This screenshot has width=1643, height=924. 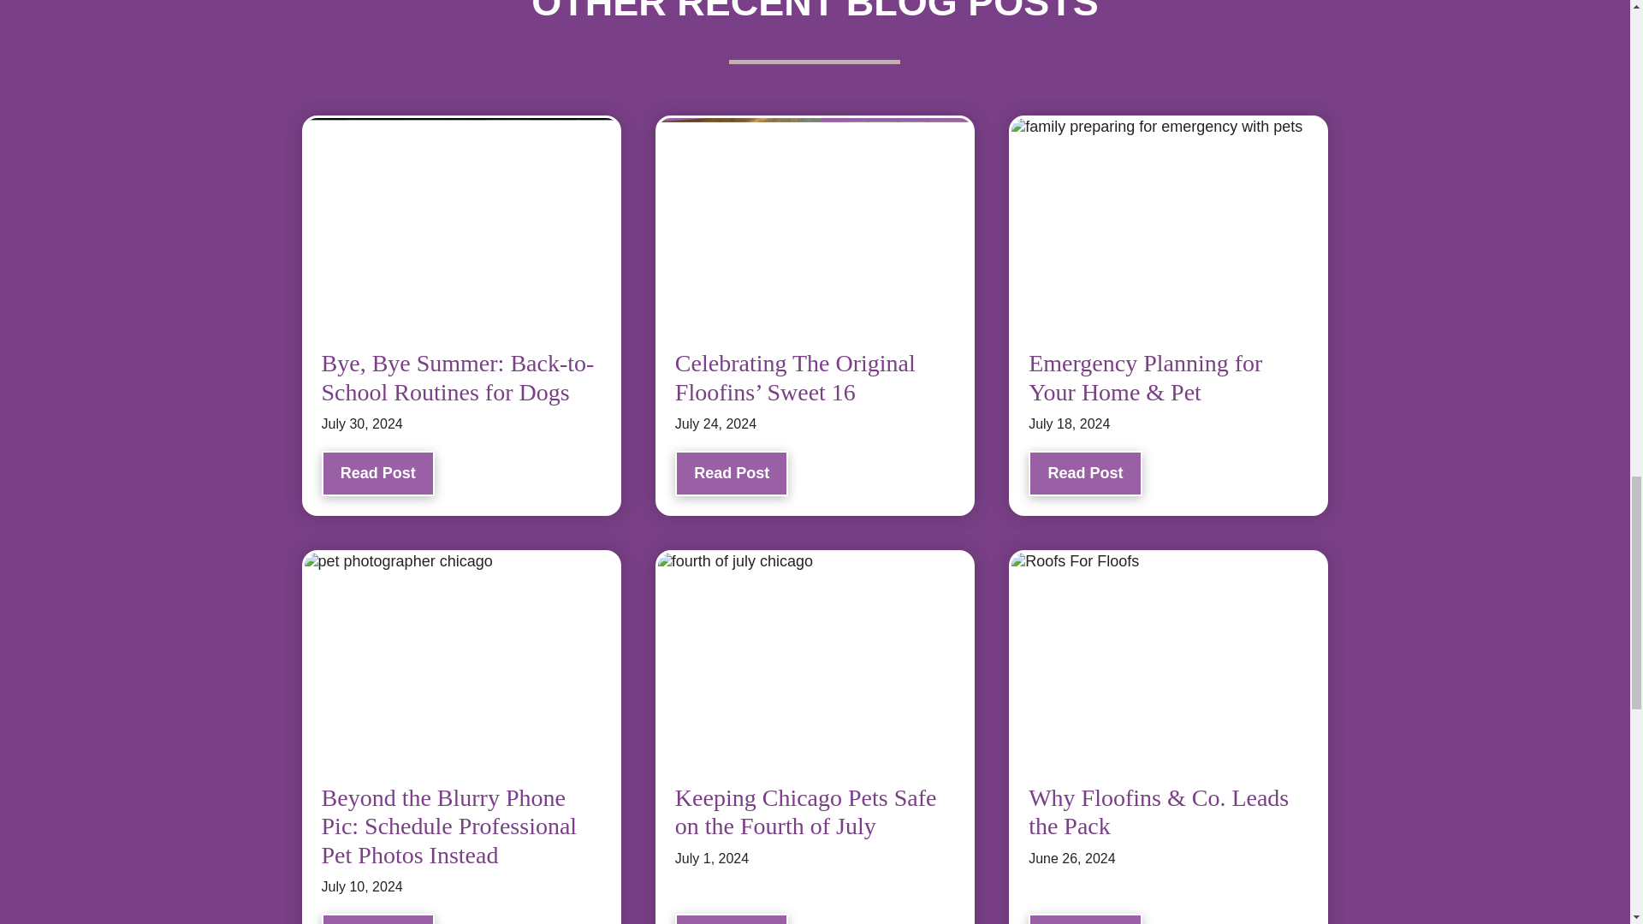 I want to click on Read Post, so click(x=378, y=473).